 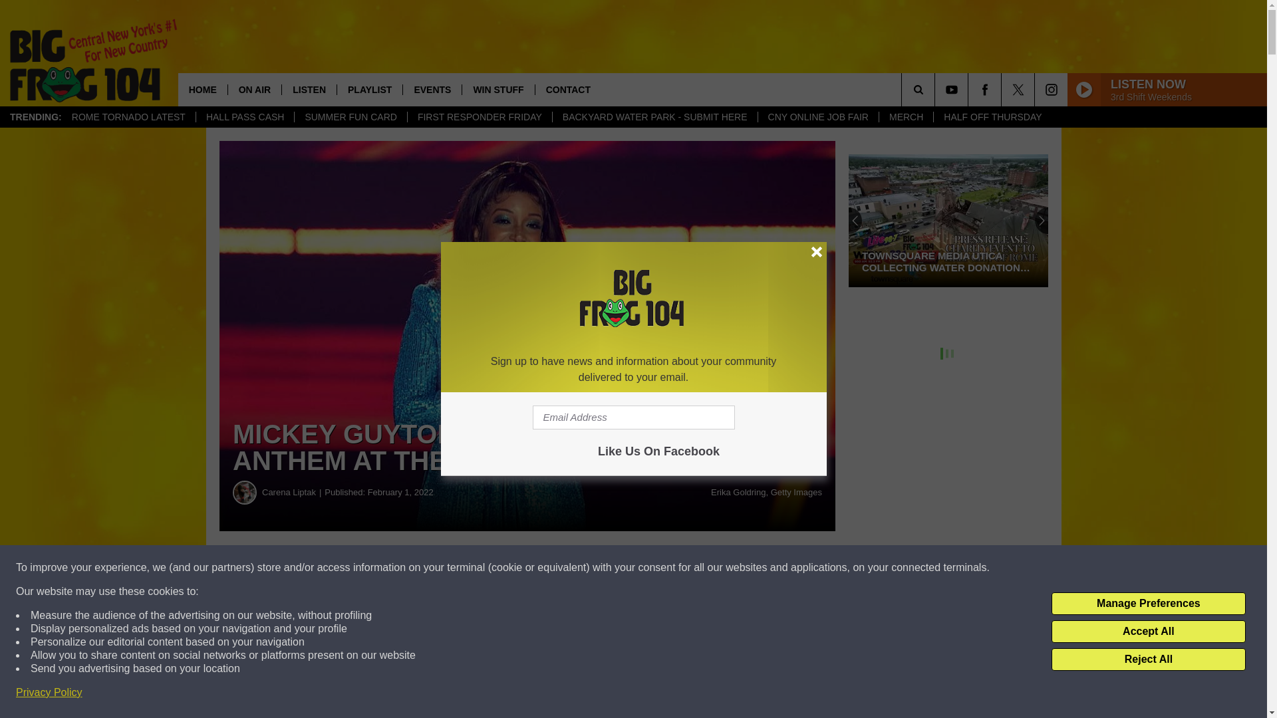 I want to click on BACKYARD WATER PARK - SUBMIT HERE, so click(x=654, y=117).